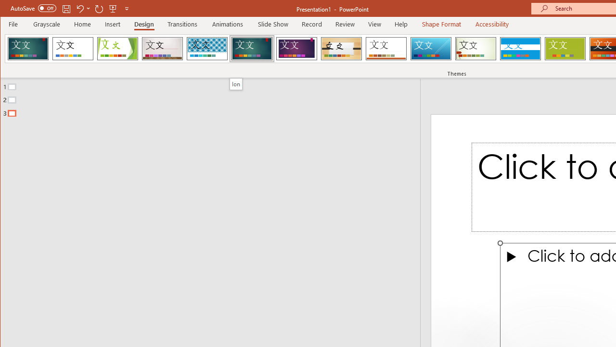 Image resolution: width=616 pixels, height=347 pixels. What do you see at coordinates (207, 48) in the screenshot?
I see `Integral` at bounding box center [207, 48].